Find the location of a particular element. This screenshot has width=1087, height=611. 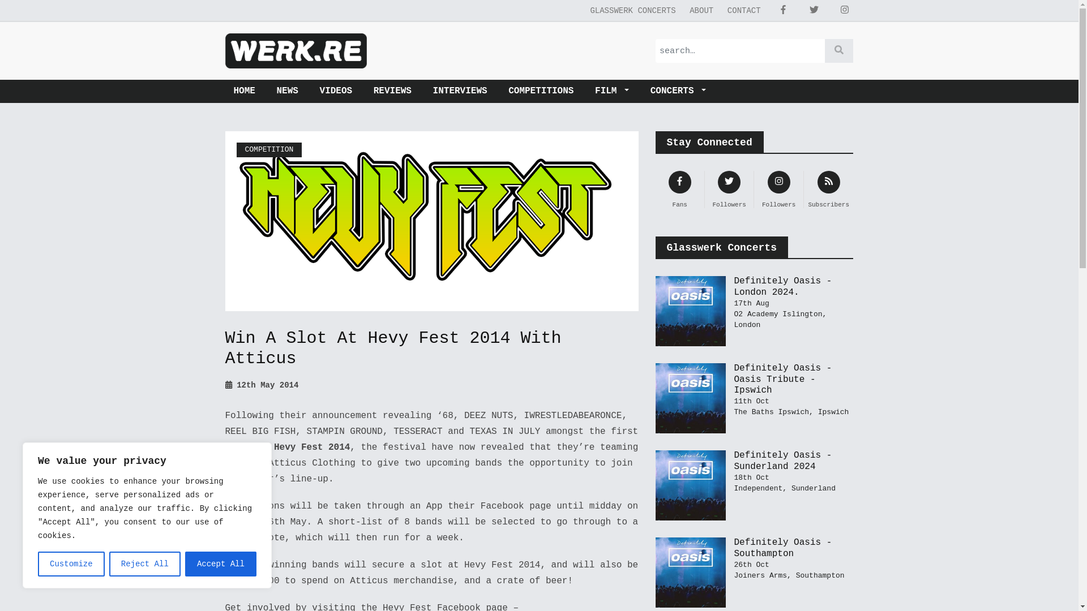

Customize is located at coordinates (71, 564).